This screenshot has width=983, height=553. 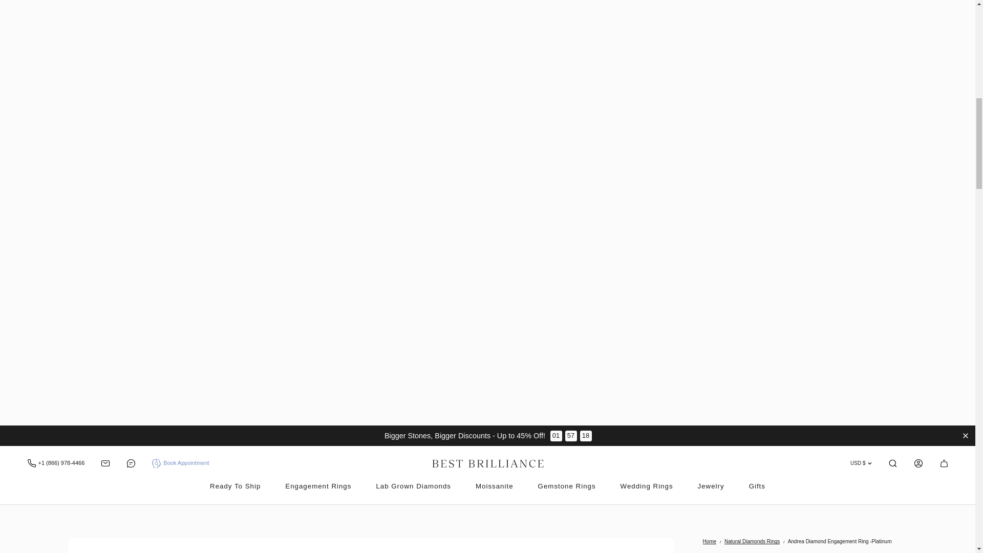 I want to click on Open search, so click(x=943, y=463).